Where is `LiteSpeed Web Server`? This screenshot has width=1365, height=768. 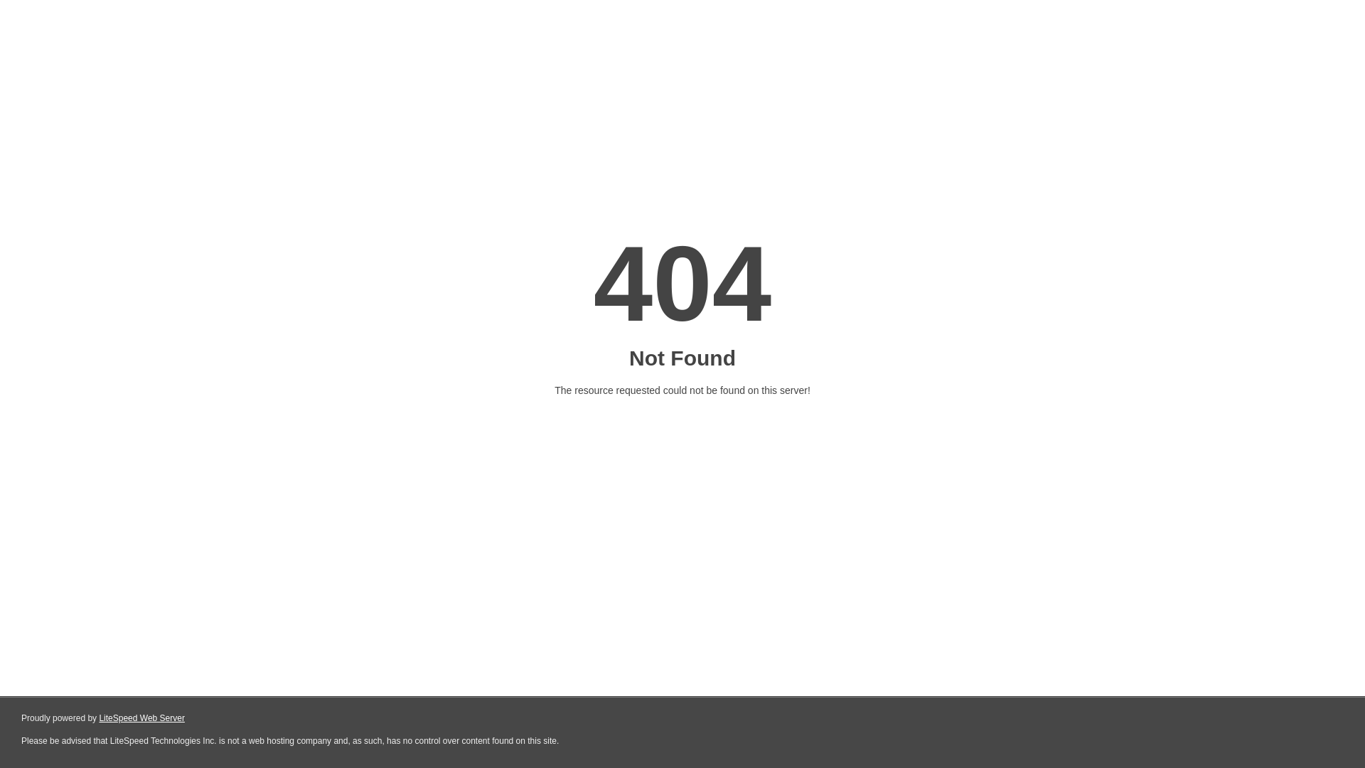 LiteSpeed Web Server is located at coordinates (142, 718).